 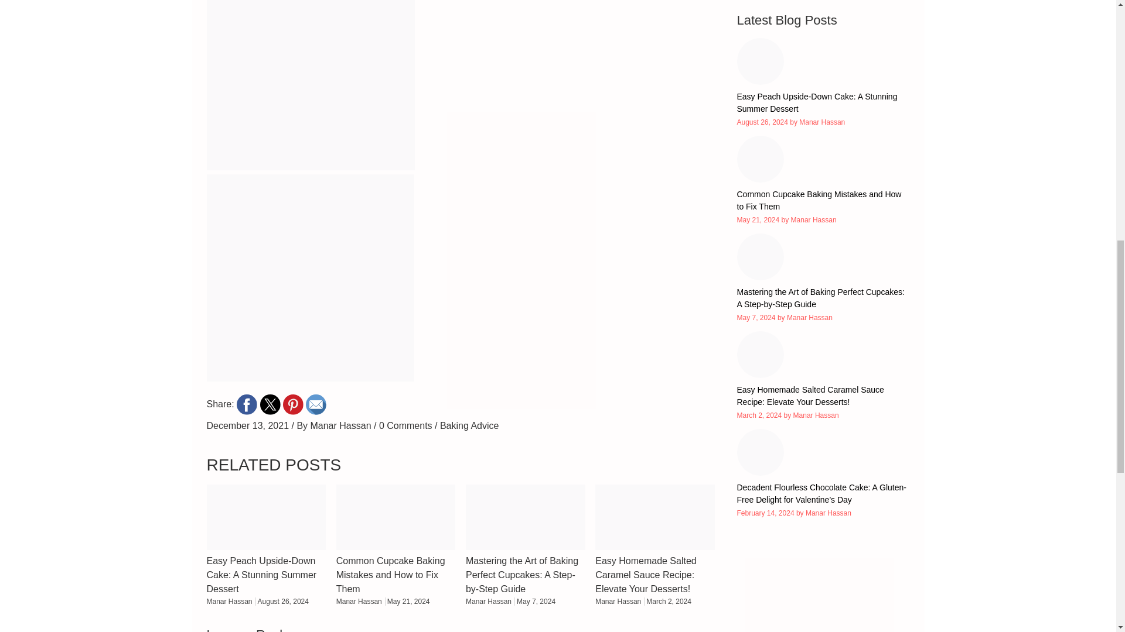 What do you see at coordinates (823, 81) in the screenshot?
I see `Easy Peach Upside-Down Cake: A Stunning Summer Dessert` at bounding box center [823, 81].